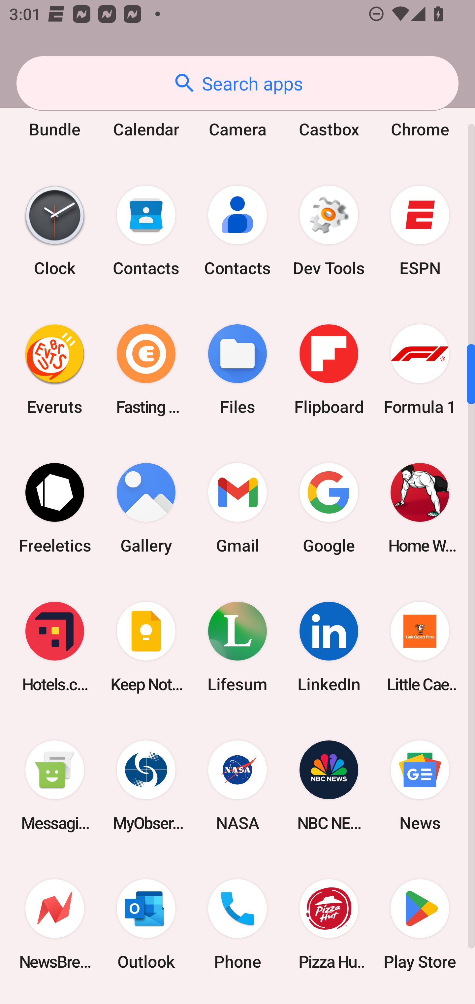  I want to click on NBC NEWS, so click(329, 785).